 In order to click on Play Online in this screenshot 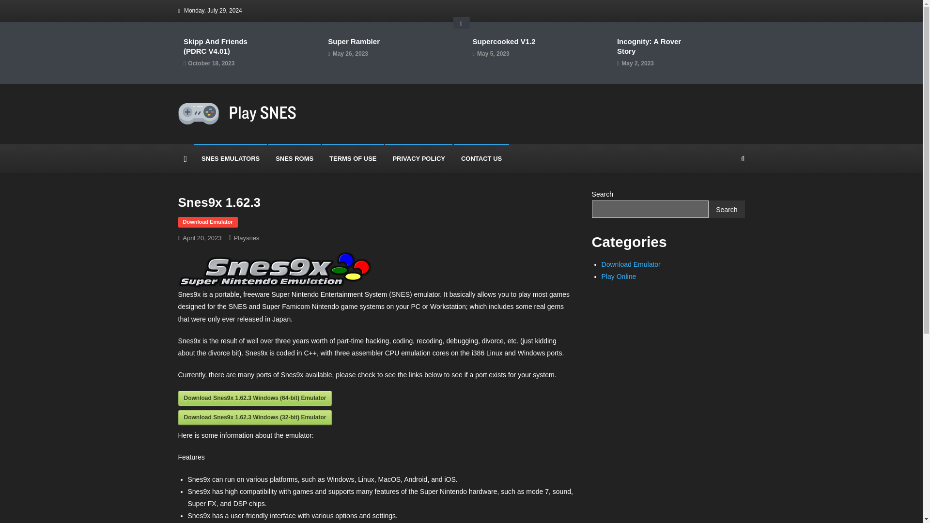, I will do `click(619, 276)`.